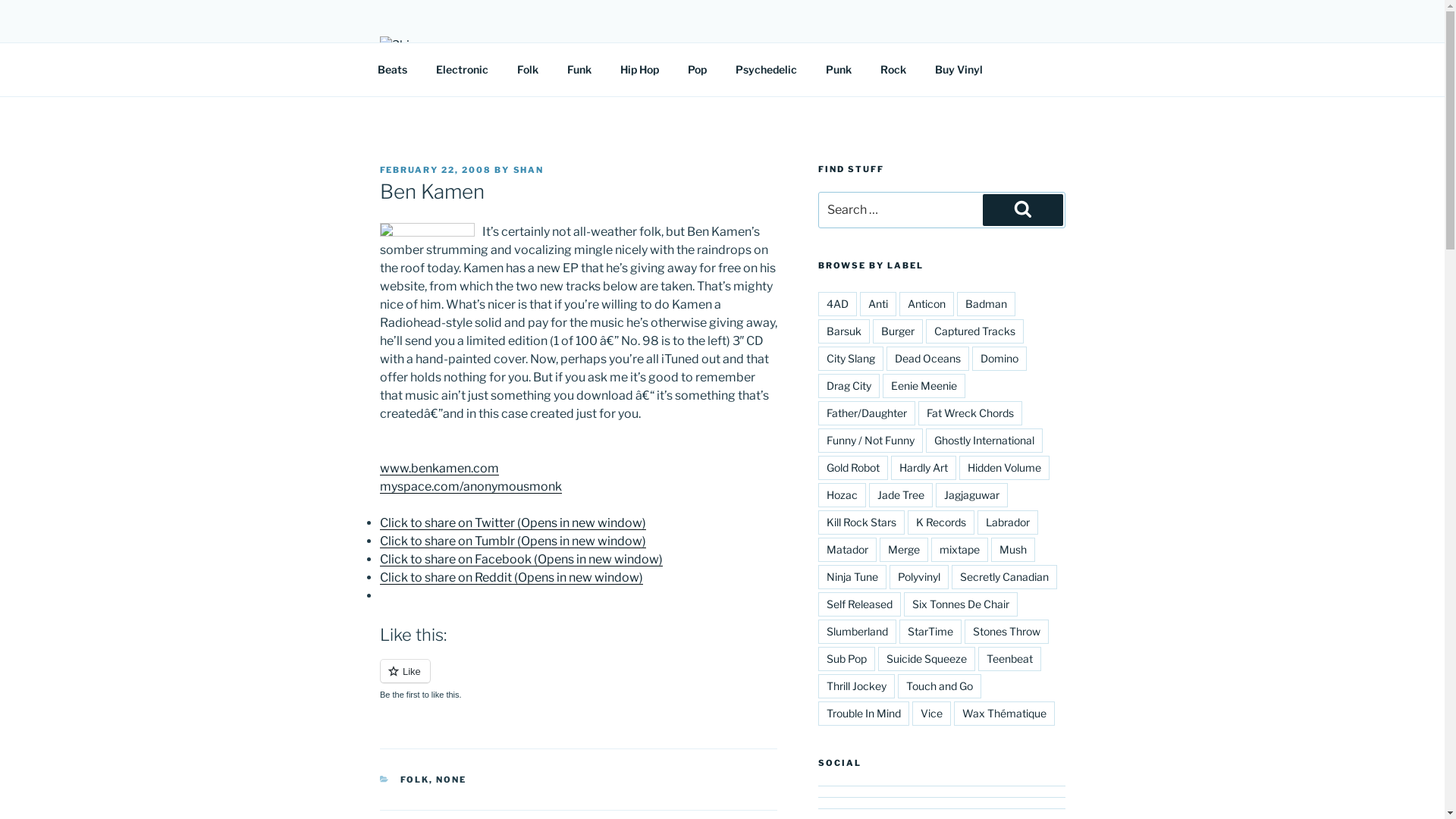  I want to click on Suicide Squeeze, so click(927, 659).